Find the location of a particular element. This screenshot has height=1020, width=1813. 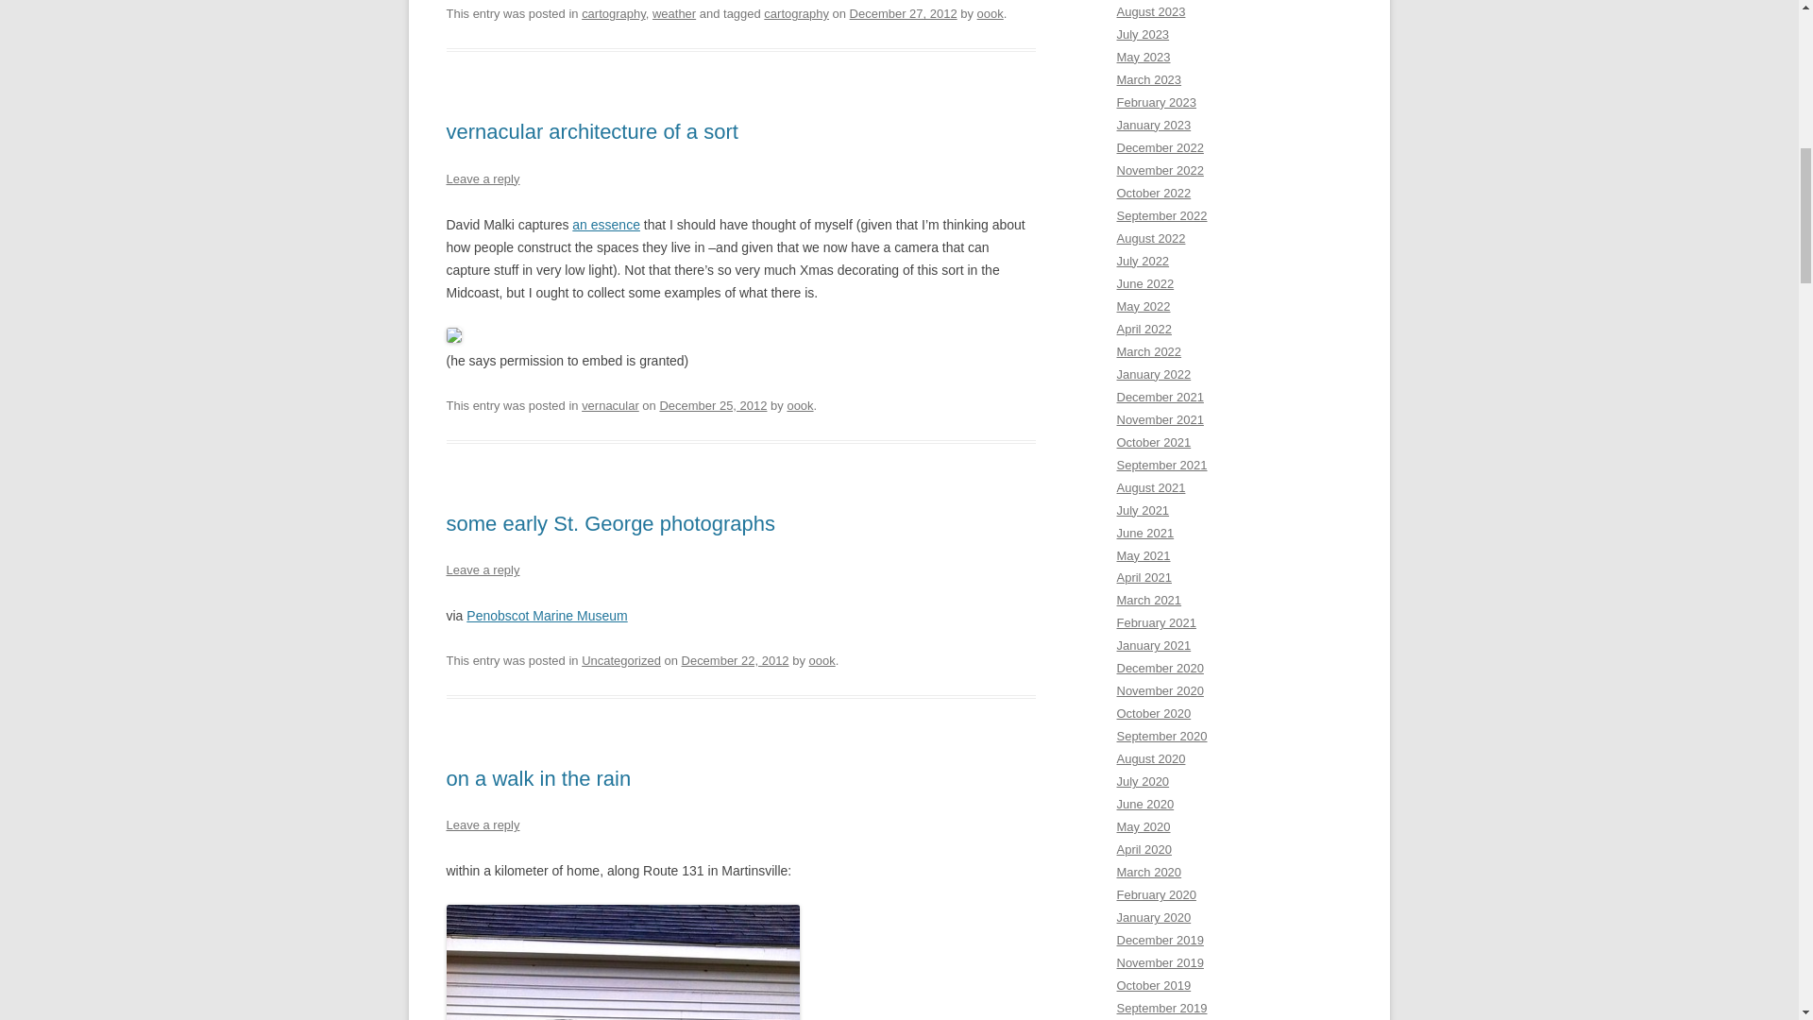

cartography is located at coordinates (795, 13).